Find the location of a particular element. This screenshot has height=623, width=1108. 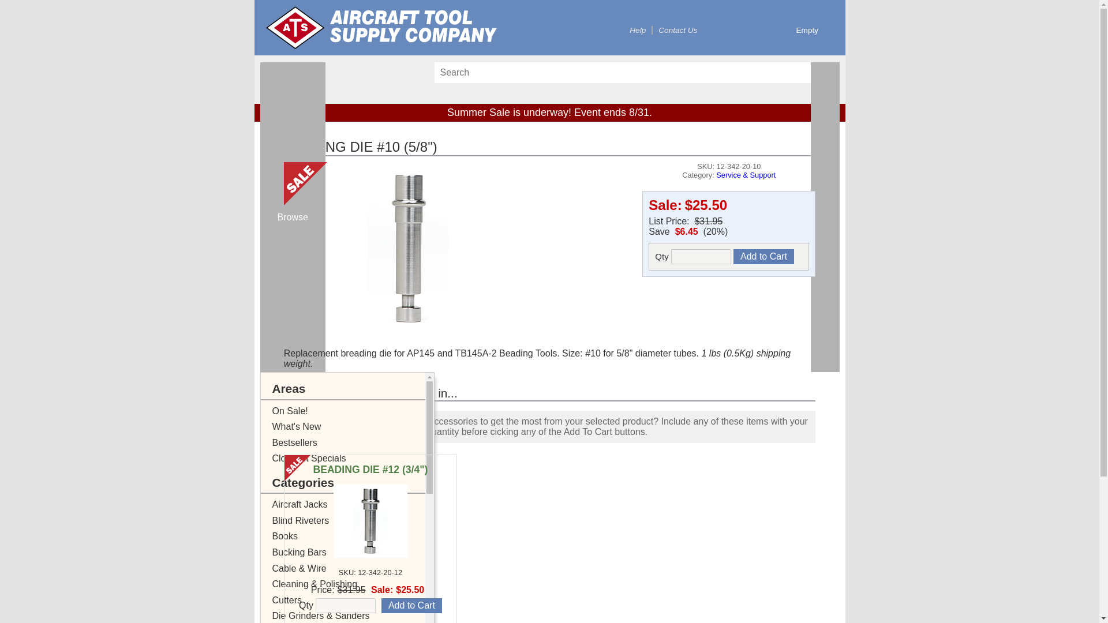

Bestsellers is located at coordinates (354, 442).